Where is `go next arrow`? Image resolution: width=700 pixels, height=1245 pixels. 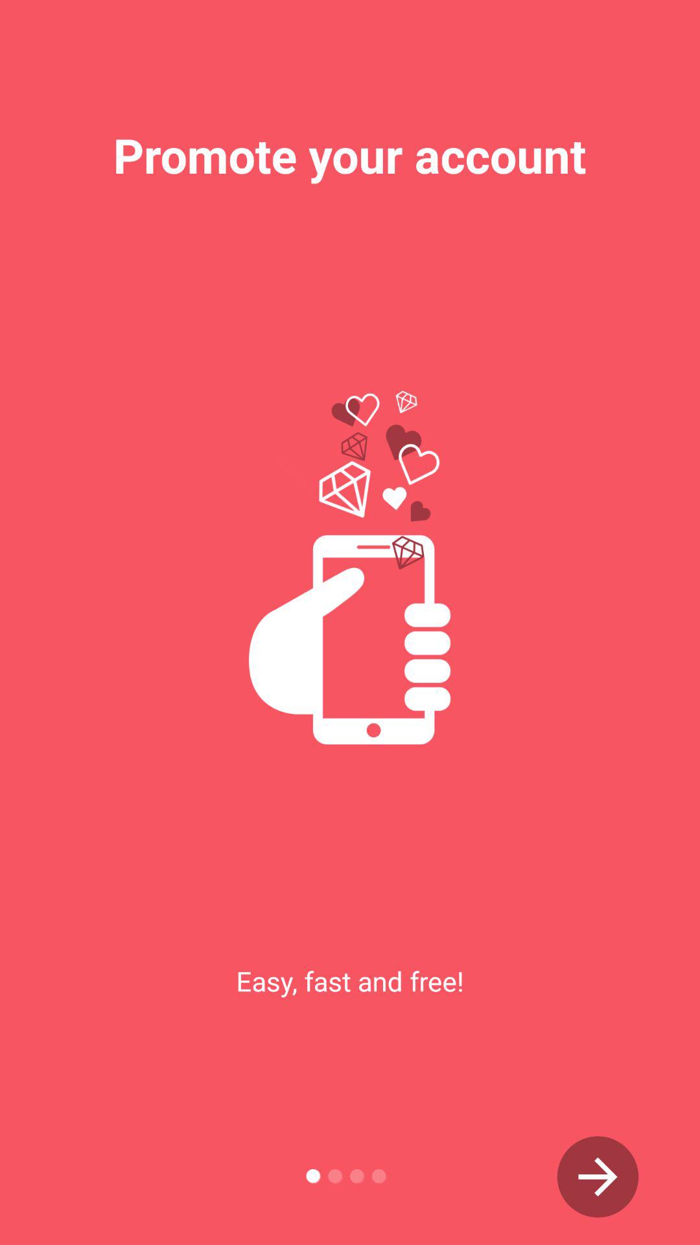 go next arrow is located at coordinates (598, 1177).